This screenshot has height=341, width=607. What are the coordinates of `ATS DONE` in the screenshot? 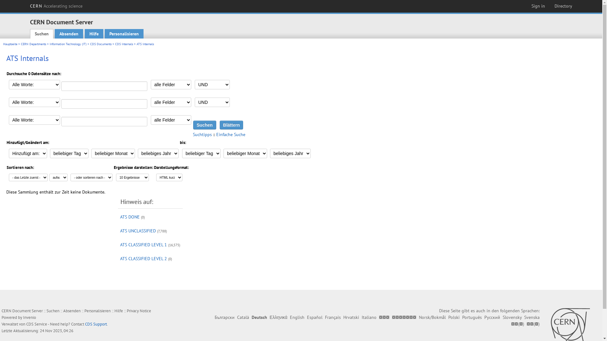 It's located at (130, 217).